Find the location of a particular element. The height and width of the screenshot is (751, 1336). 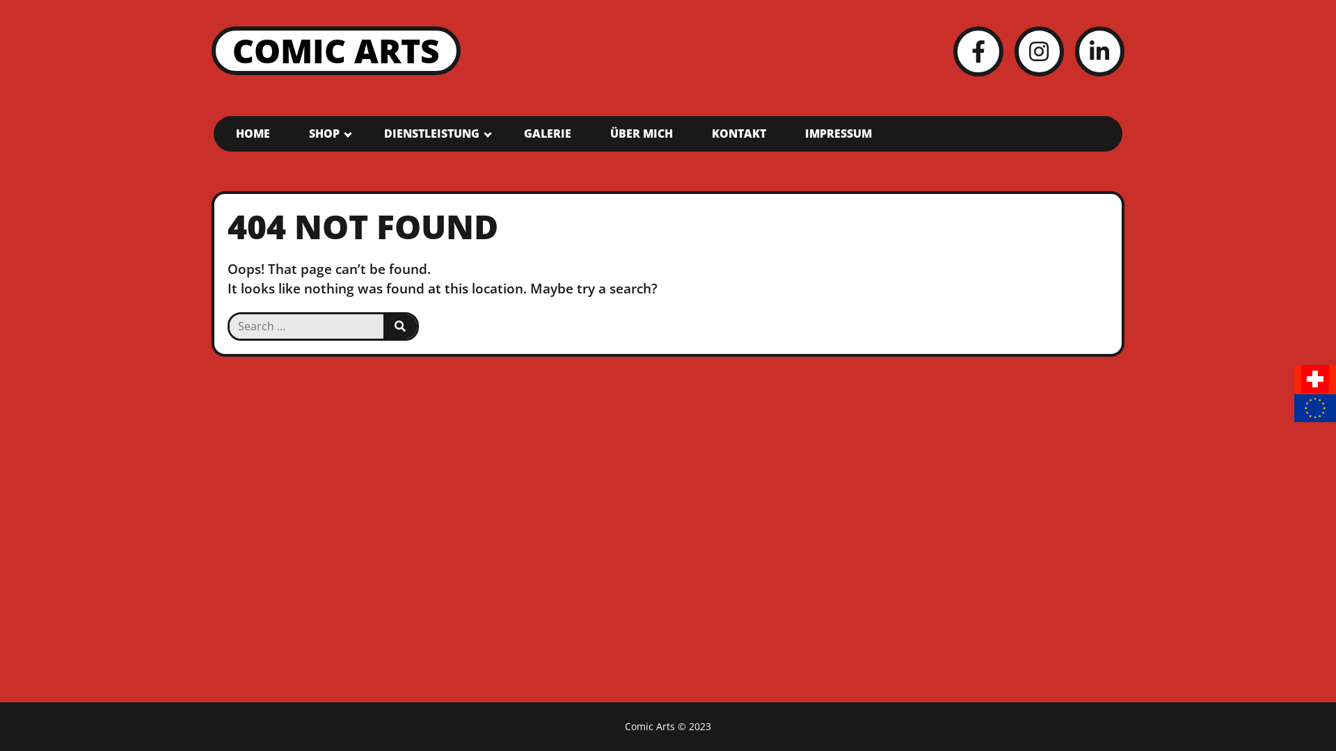

SEARCH is located at coordinates (400, 326).